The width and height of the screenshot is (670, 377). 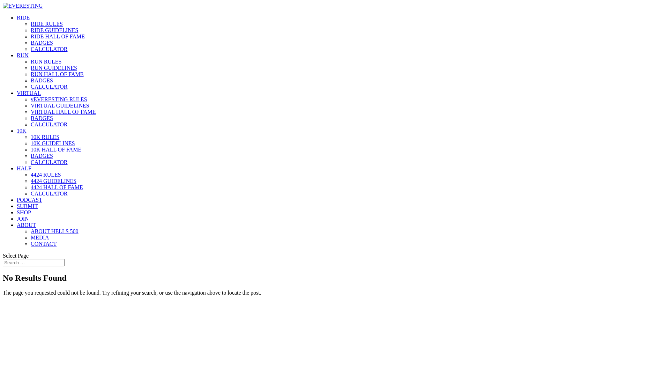 What do you see at coordinates (46, 175) in the screenshot?
I see `4424 RULES` at bounding box center [46, 175].